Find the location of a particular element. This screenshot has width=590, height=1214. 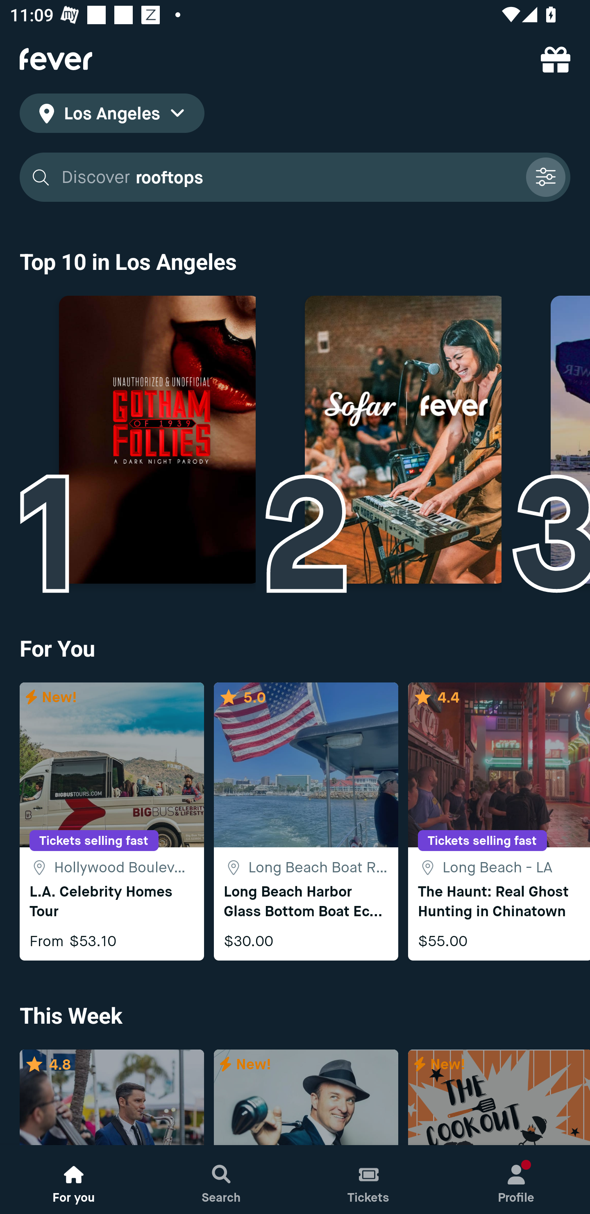

Profile, New notification Profile is located at coordinates (516, 1180).